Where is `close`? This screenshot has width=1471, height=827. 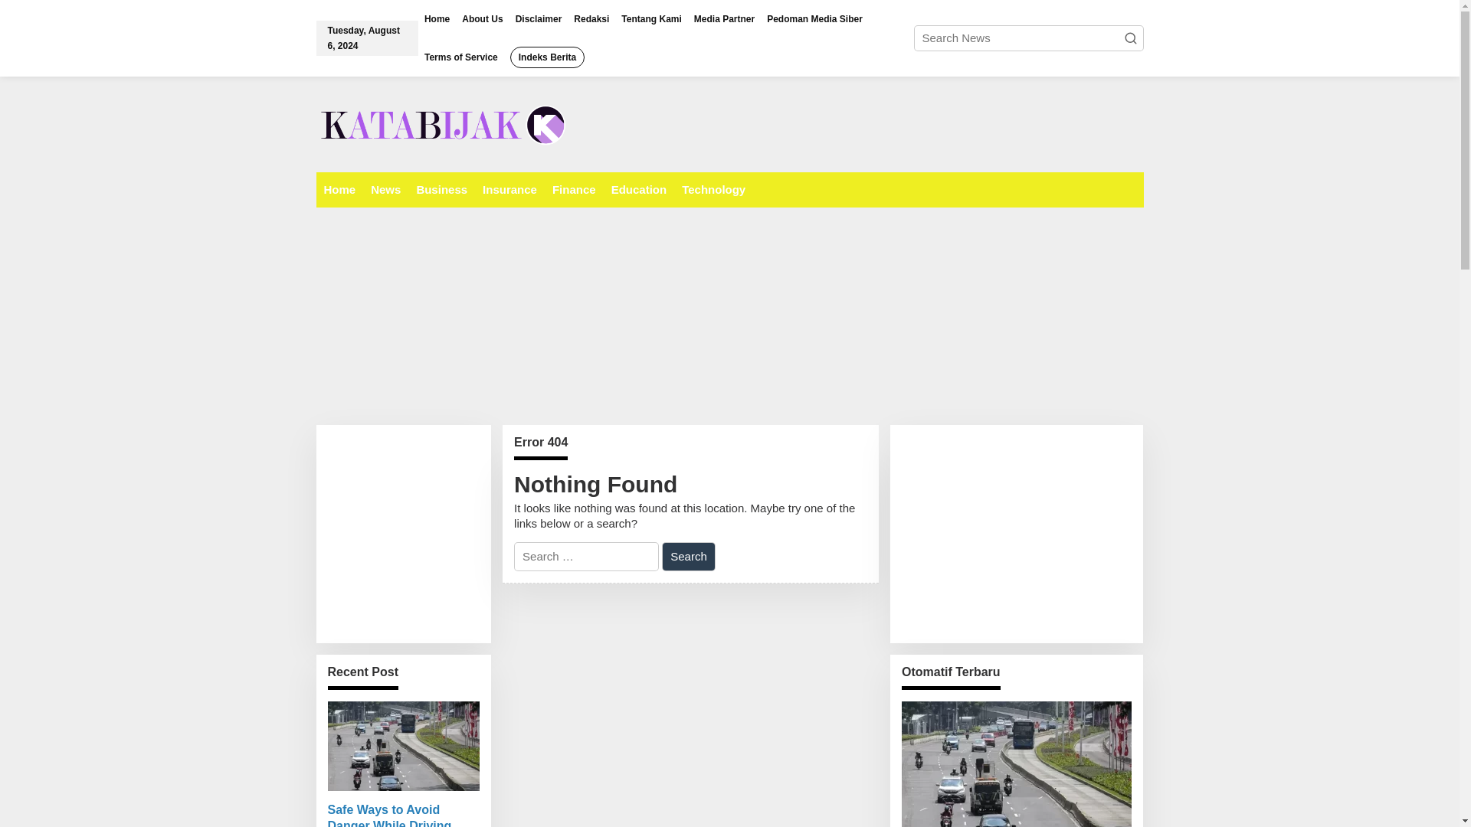 close is located at coordinates (290, 48).